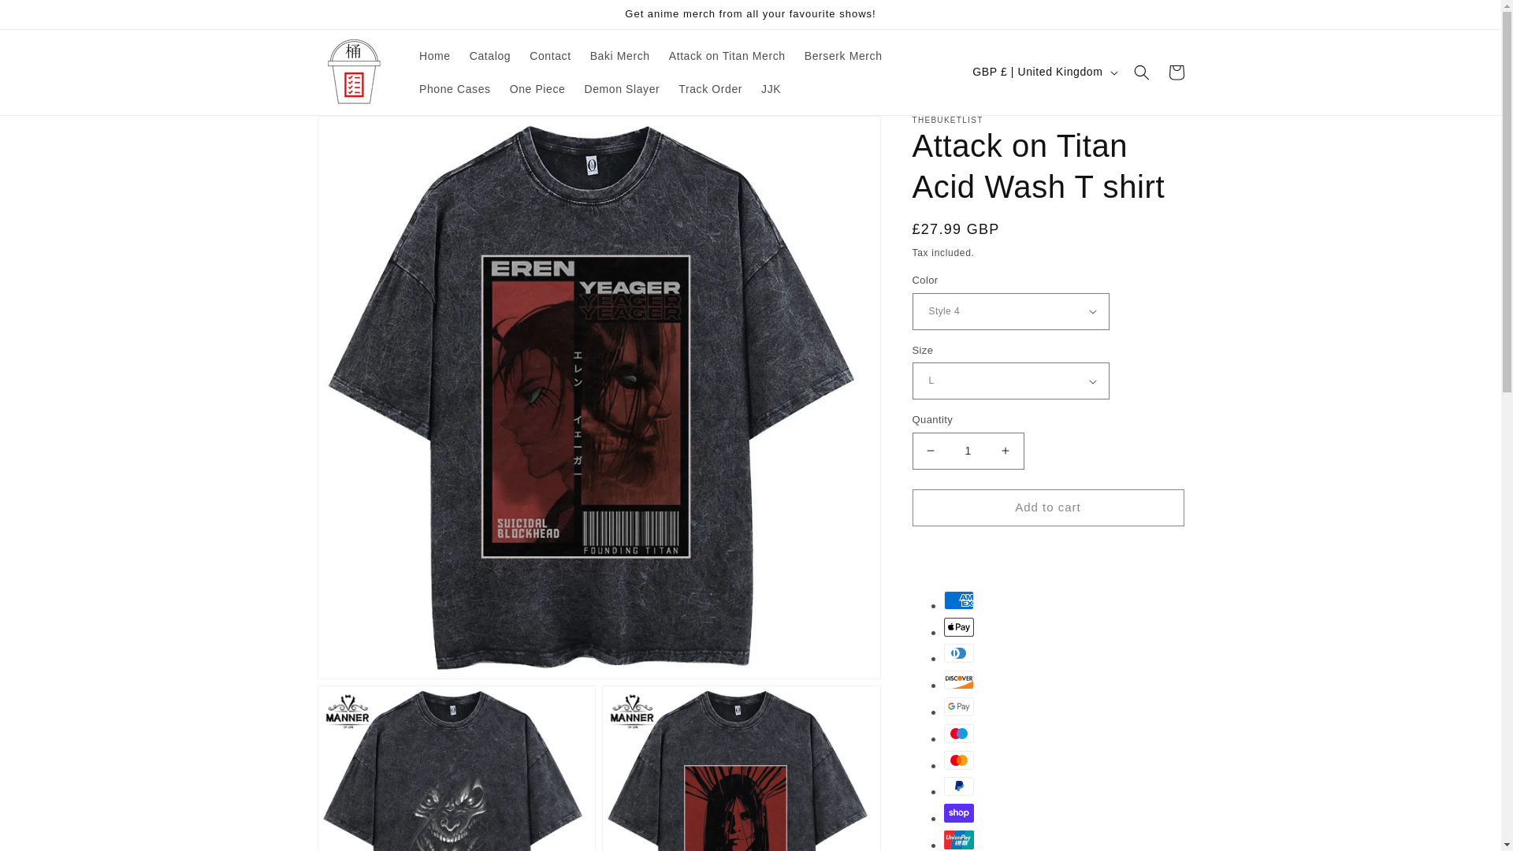 This screenshot has height=851, width=1513. What do you see at coordinates (843, 55) in the screenshot?
I see `Berserk Merch` at bounding box center [843, 55].